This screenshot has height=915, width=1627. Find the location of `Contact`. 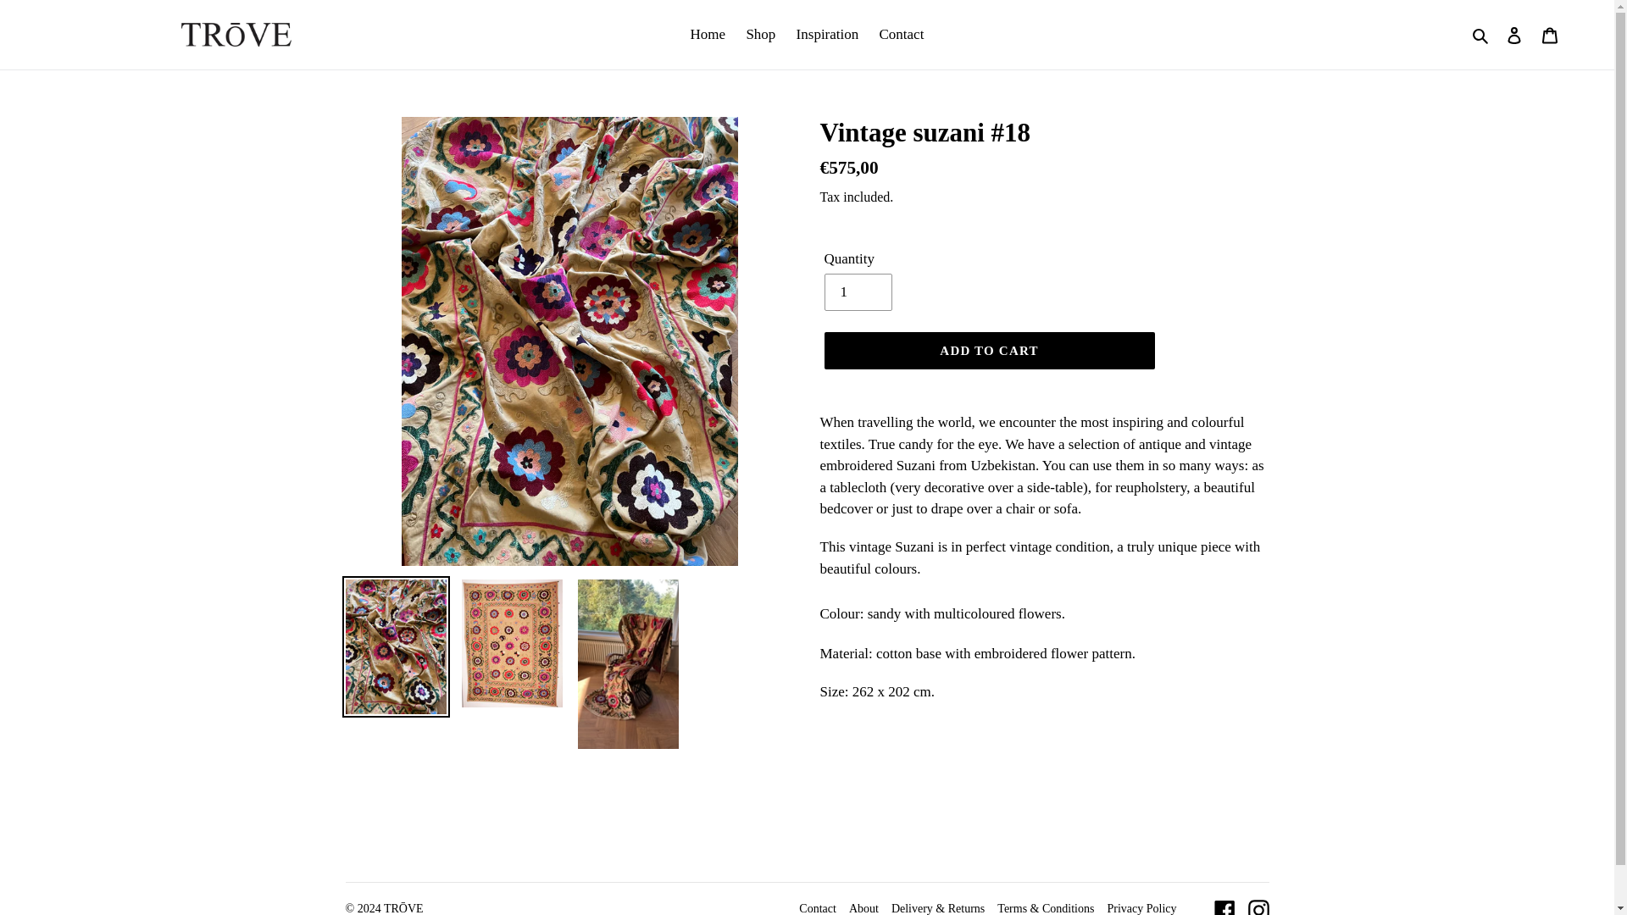

Contact is located at coordinates (817, 908).